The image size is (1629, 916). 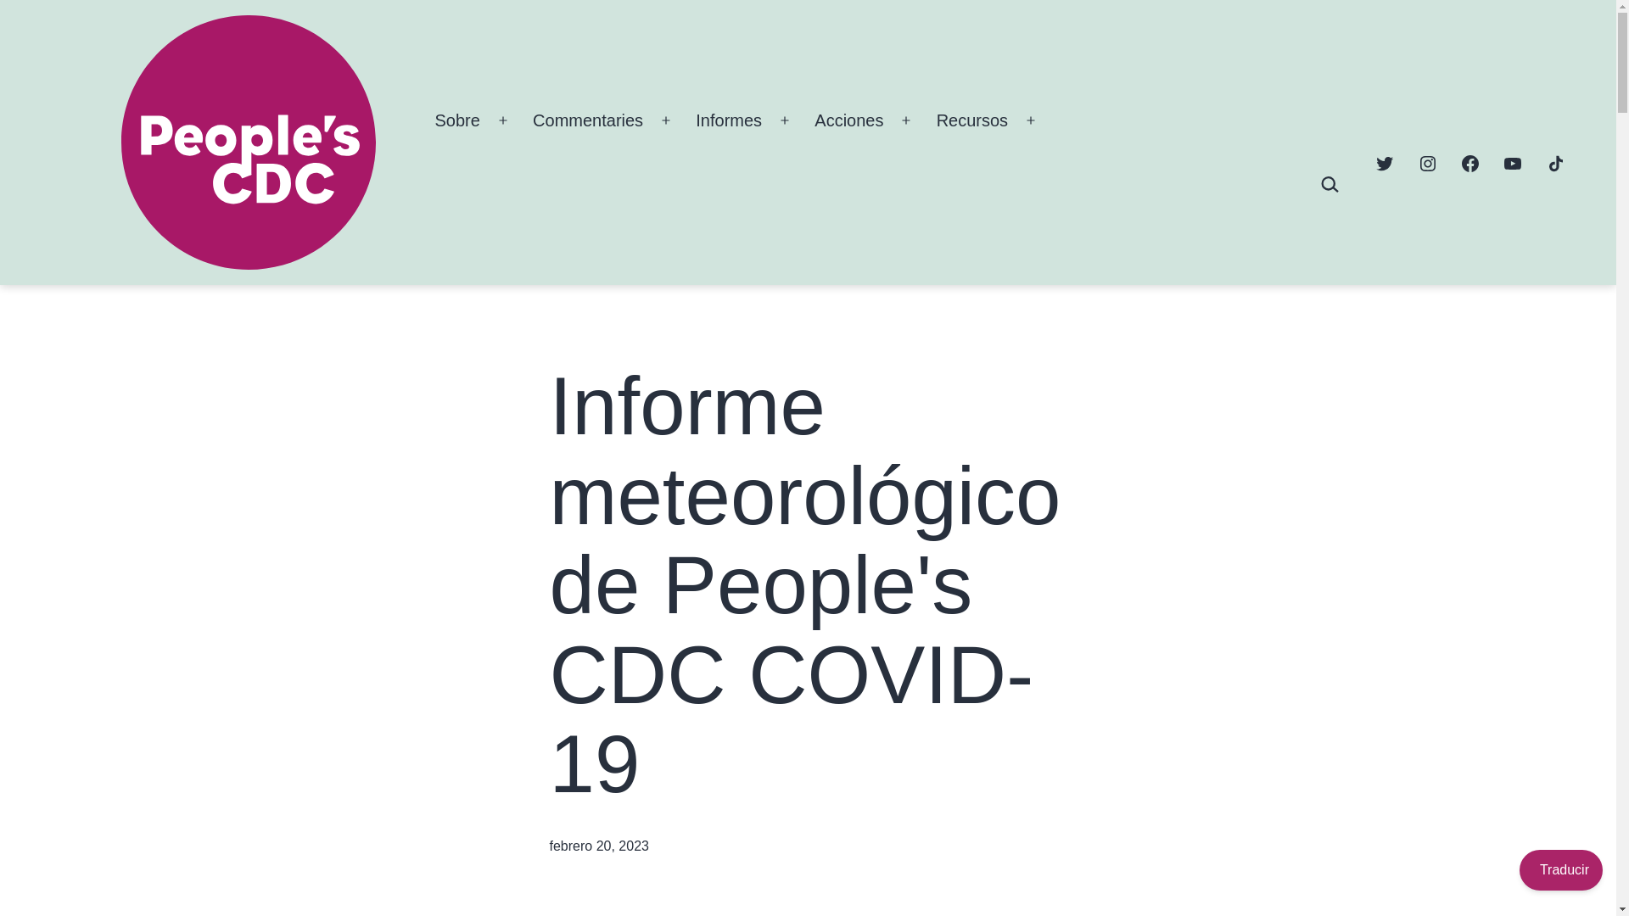 What do you see at coordinates (848, 120) in the screenshot?
I see `Acciones` at bounding box center [848, 120].